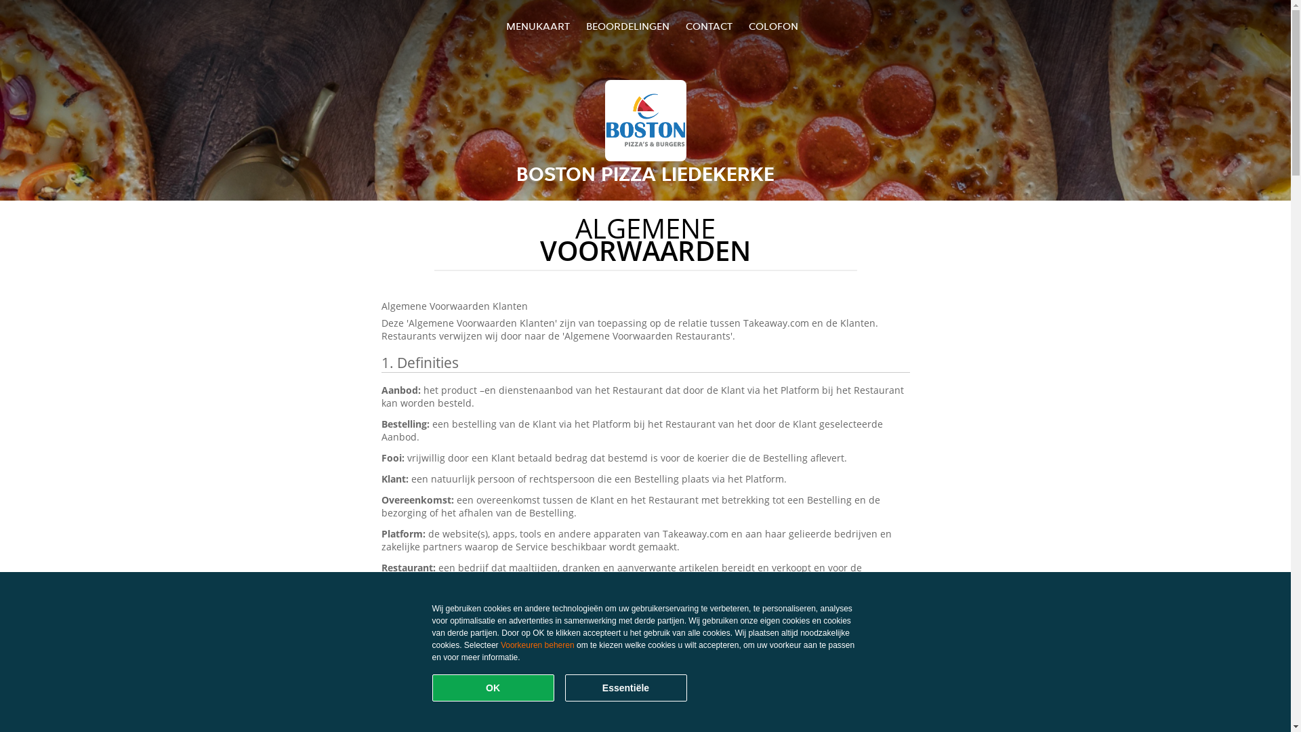  What do you see at coordinates (774, 26) in the screenshot?
I see `COLOFON` at bounding box center [774, 26].